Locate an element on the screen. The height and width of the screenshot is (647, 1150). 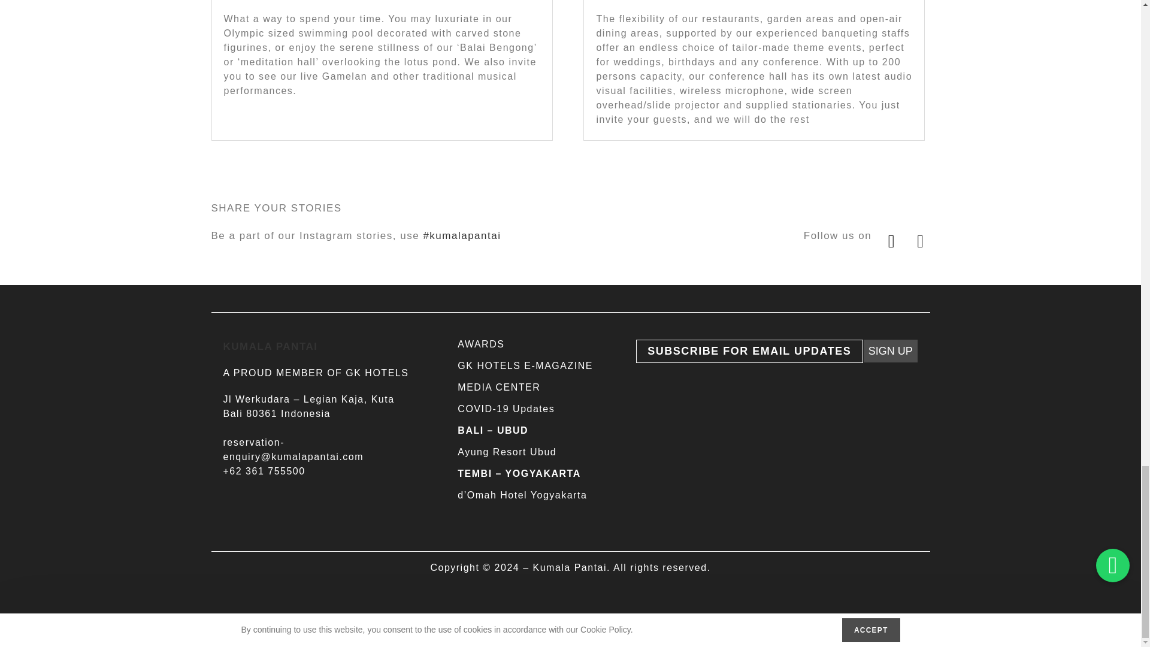
Ayung Resort Ubud is located at coordinates (507, 452).